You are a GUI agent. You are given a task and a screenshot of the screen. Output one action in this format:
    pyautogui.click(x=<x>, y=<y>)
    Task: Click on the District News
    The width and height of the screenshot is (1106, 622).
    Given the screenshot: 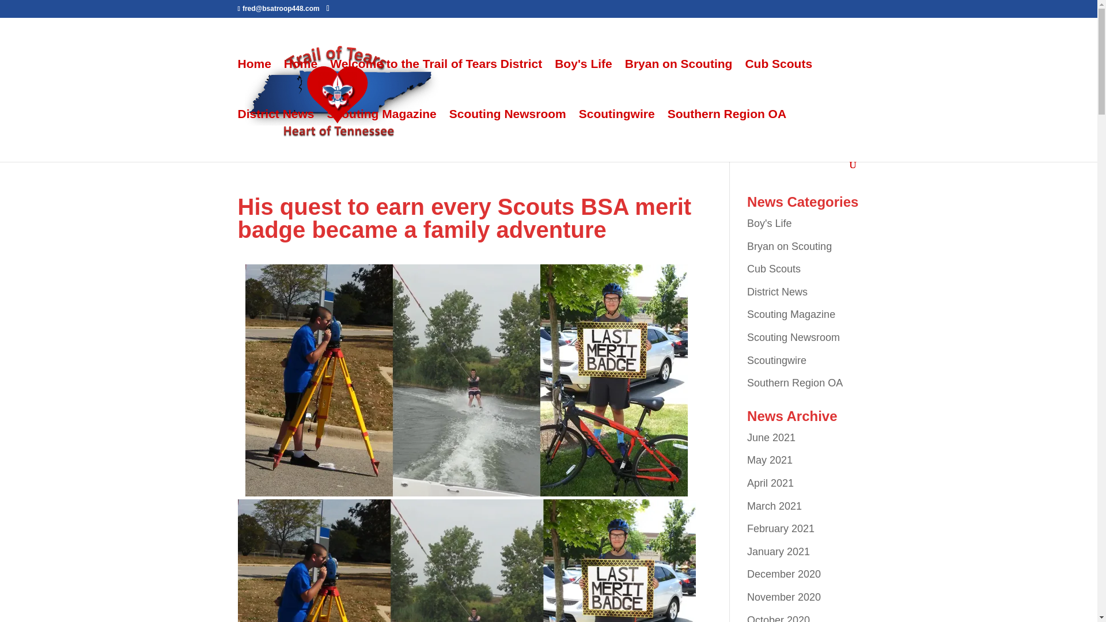 What is the action you would take?
    pyautogui.click(x=777, y=291)
    